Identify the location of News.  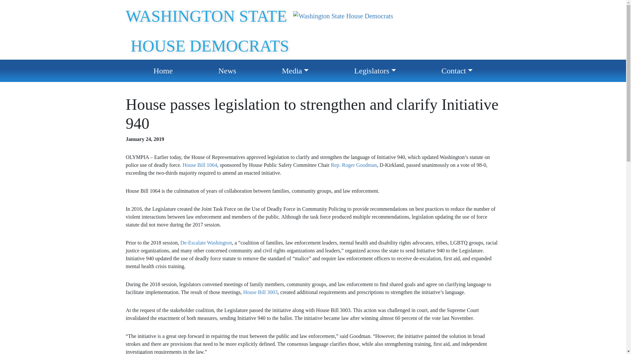
(227, 71).